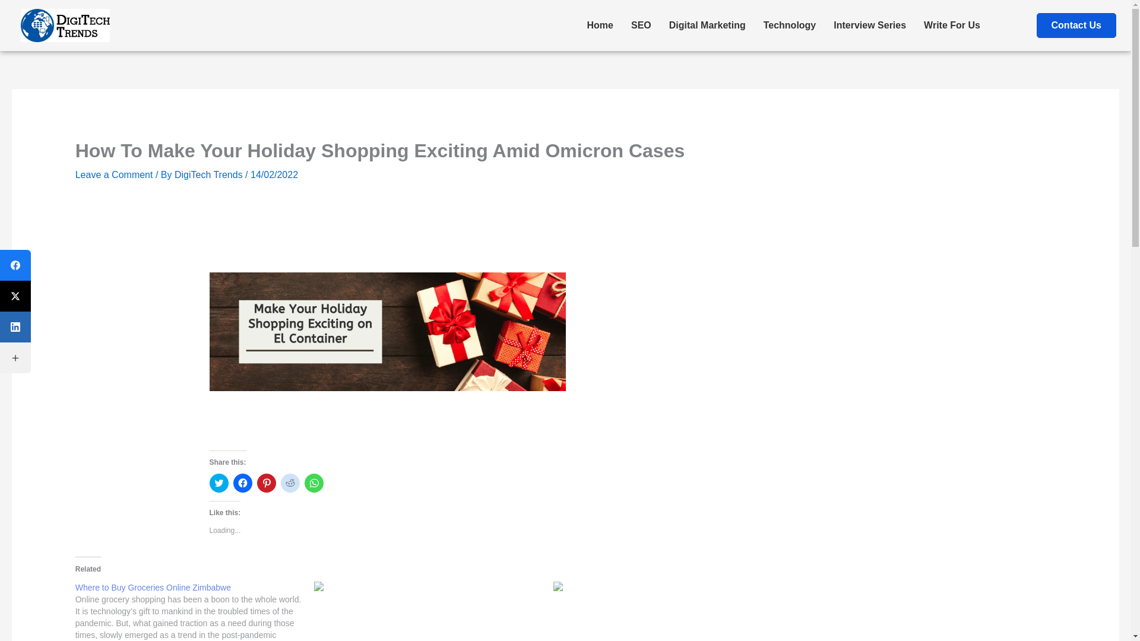  Describe the element at coordinates (153, 587) in the screenshot. I see `Where to Buy Groceries Online Zimbabwe` at that location.